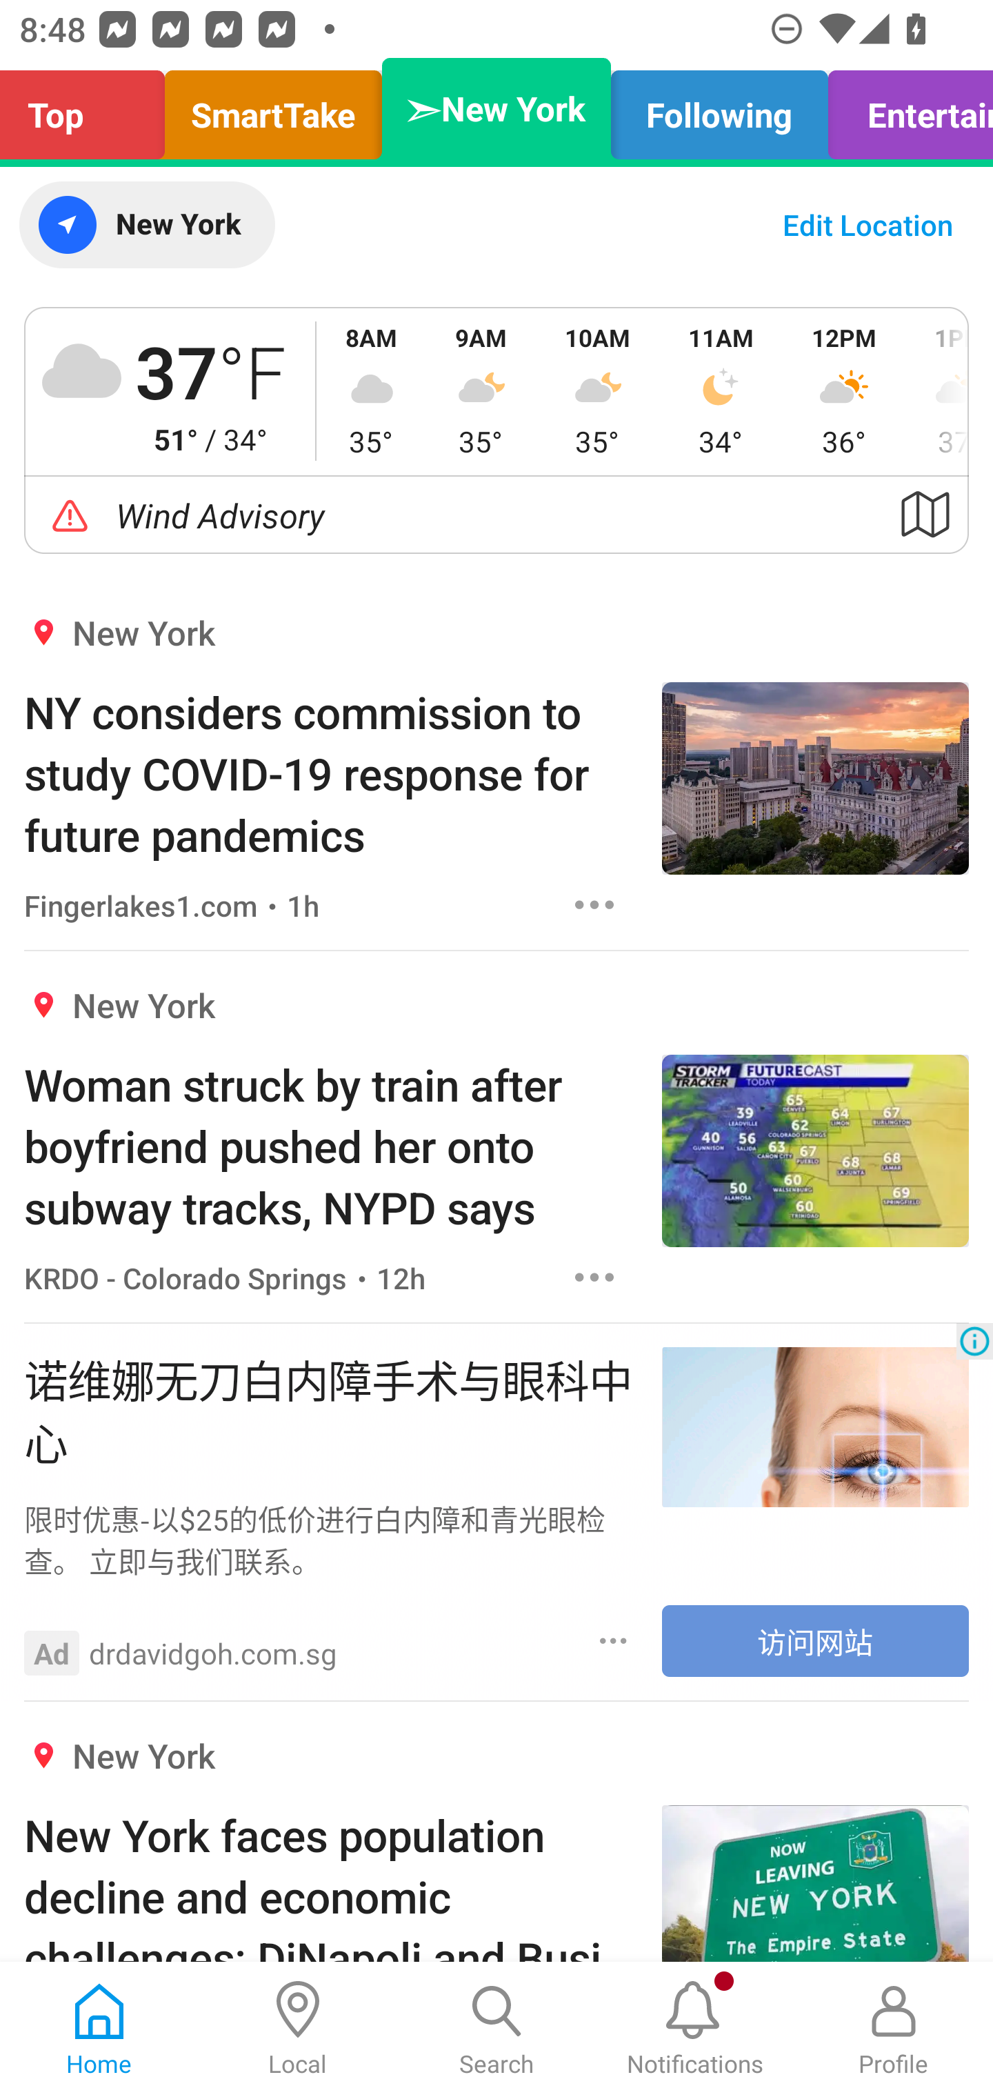 Image resolution: width=993 pixels, height=2097 pixels. What do you see at coordinates (496, 109) in the screenshot?
I see `➣New York` at bounding box center [496, 109].